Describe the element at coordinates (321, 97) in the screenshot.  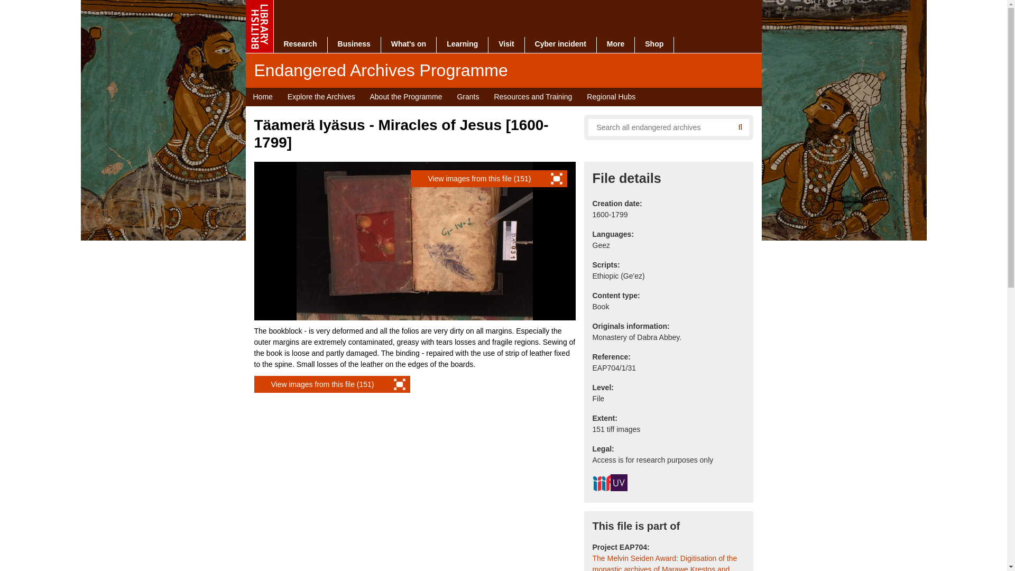
I see `Explore the Archives` at that location.